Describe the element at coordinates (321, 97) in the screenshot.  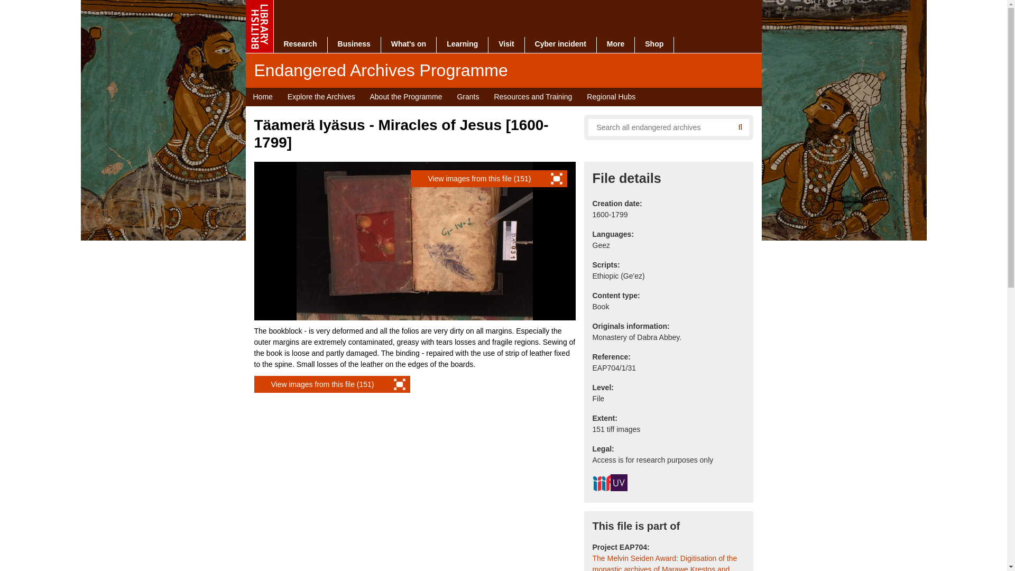
I see `Explore the Archives` at that location.